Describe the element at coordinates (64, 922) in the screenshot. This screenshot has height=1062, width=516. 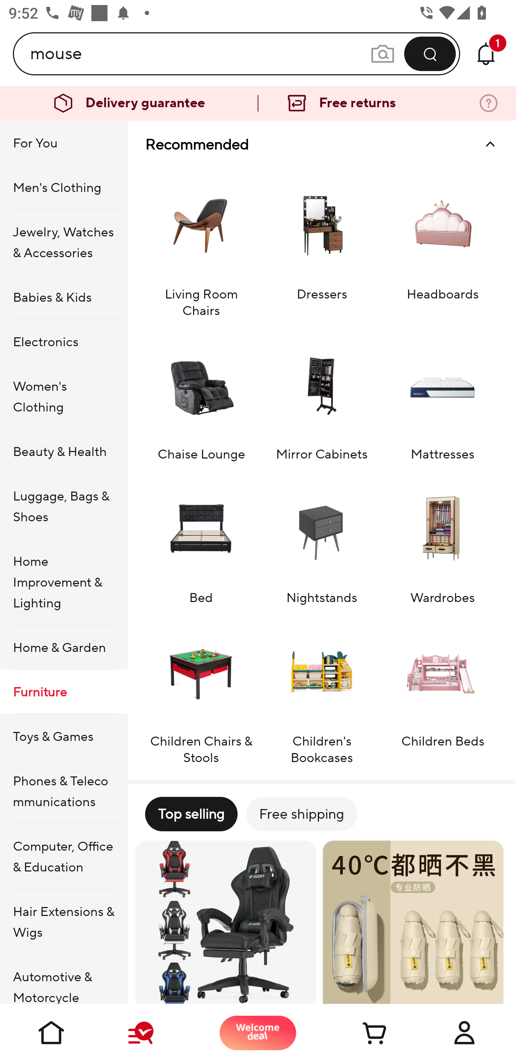
I see `Hair Extensions & Wigs` at that location.